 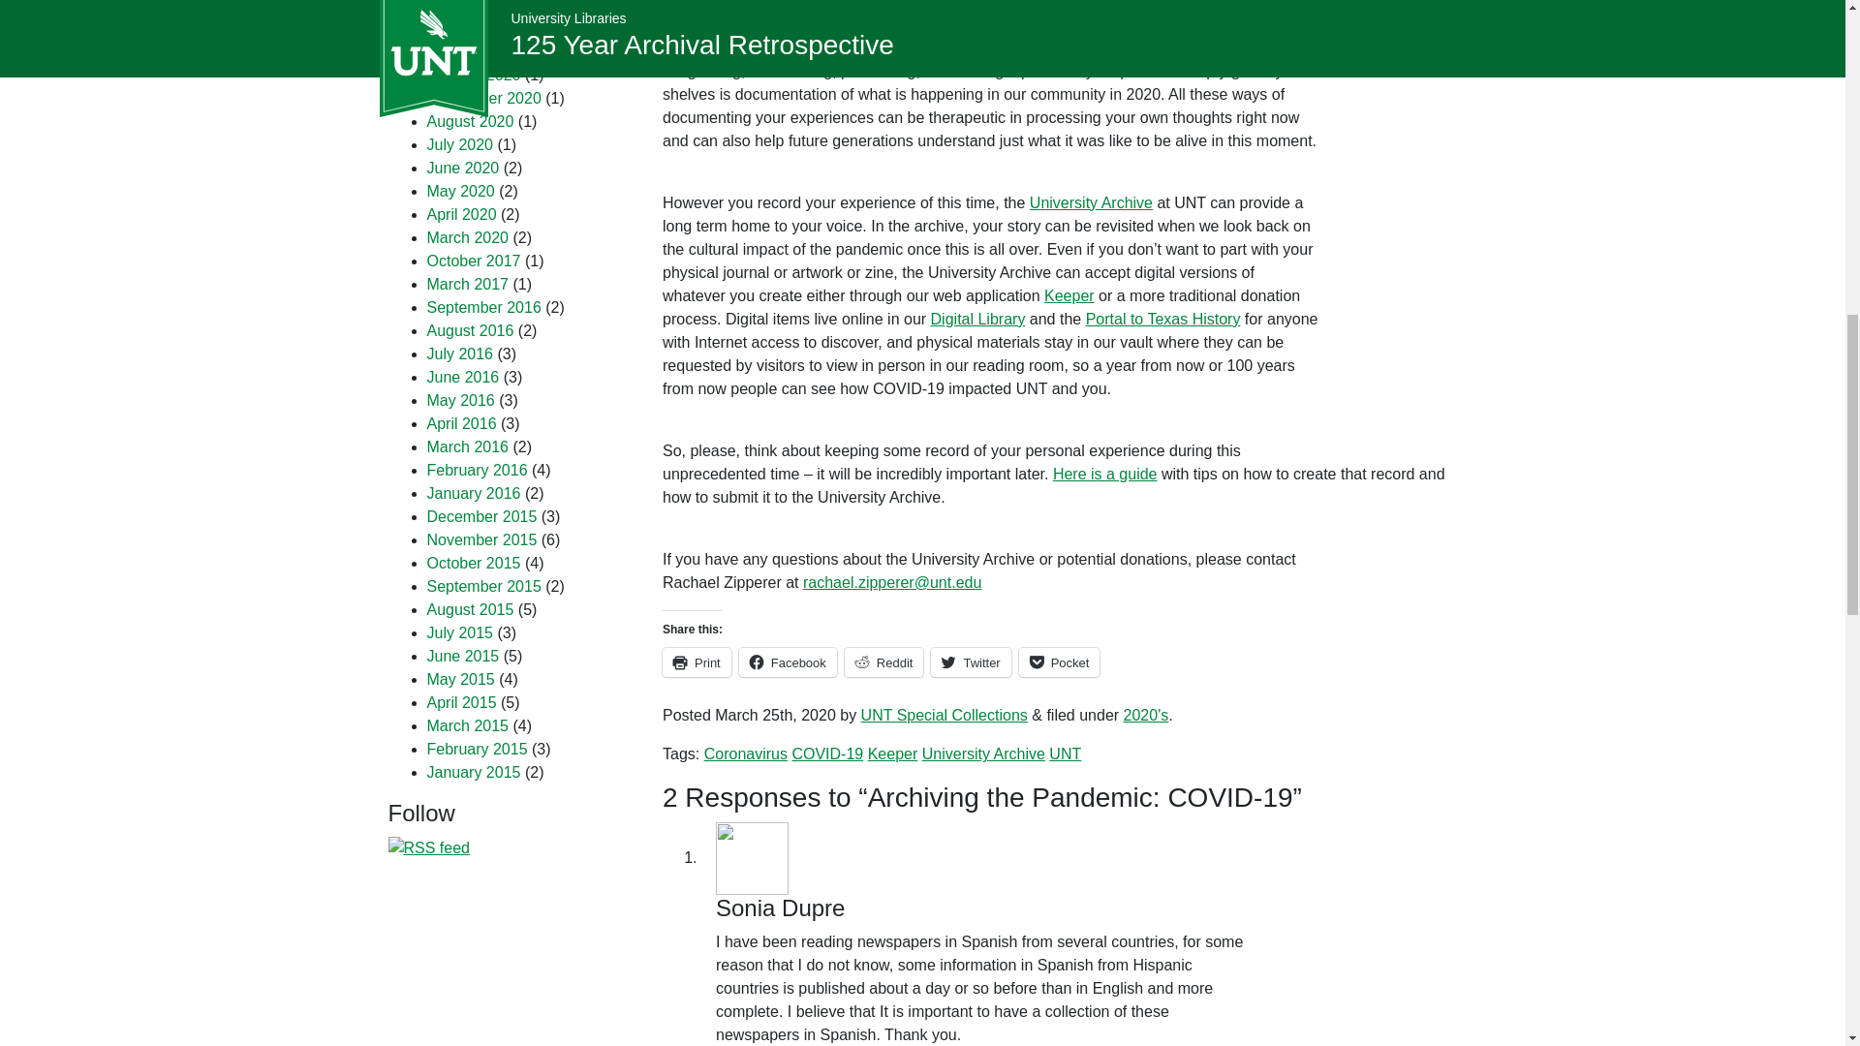 What do you see at coordinates (984, 754) in the screenshot?
I see `University Archive` at bounding box center [984, 754].